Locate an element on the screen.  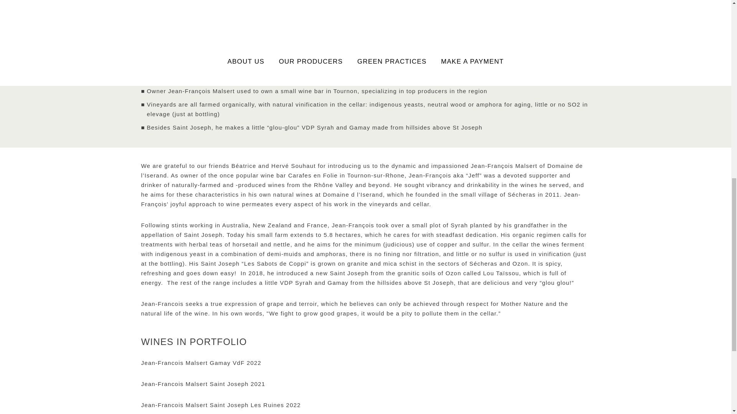
PRINT is located at coordinates (365, 28).